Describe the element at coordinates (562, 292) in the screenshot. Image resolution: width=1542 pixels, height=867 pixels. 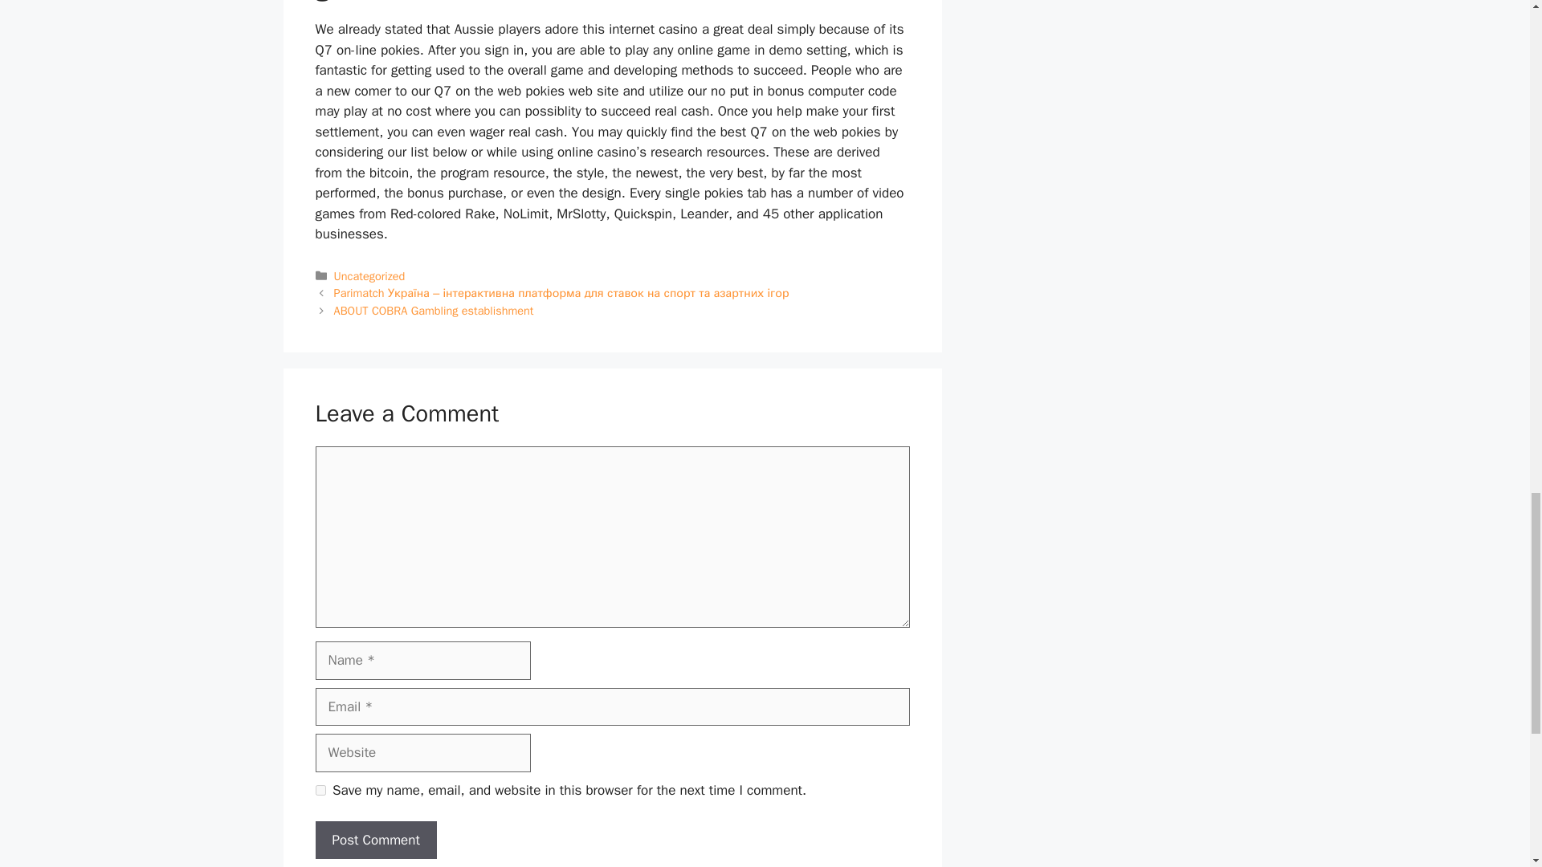
I see `Previous` at that location.